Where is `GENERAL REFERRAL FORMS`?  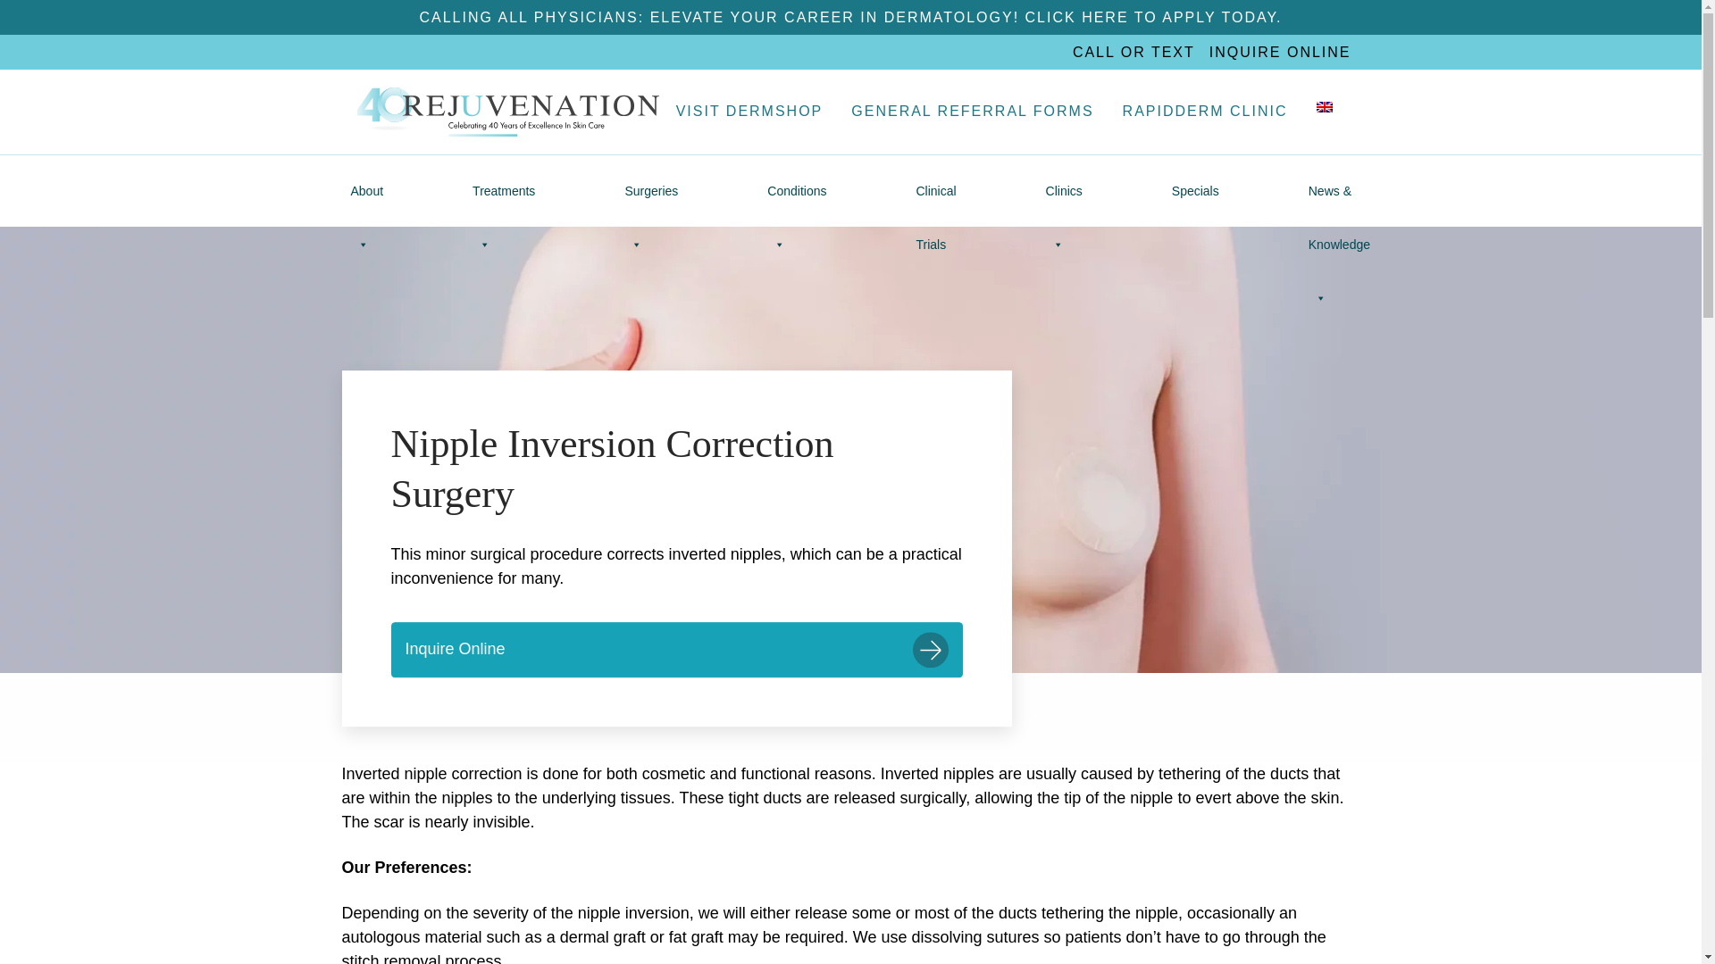 GENERAL REFERRAL FORMS is located at coordinates (972, 111).